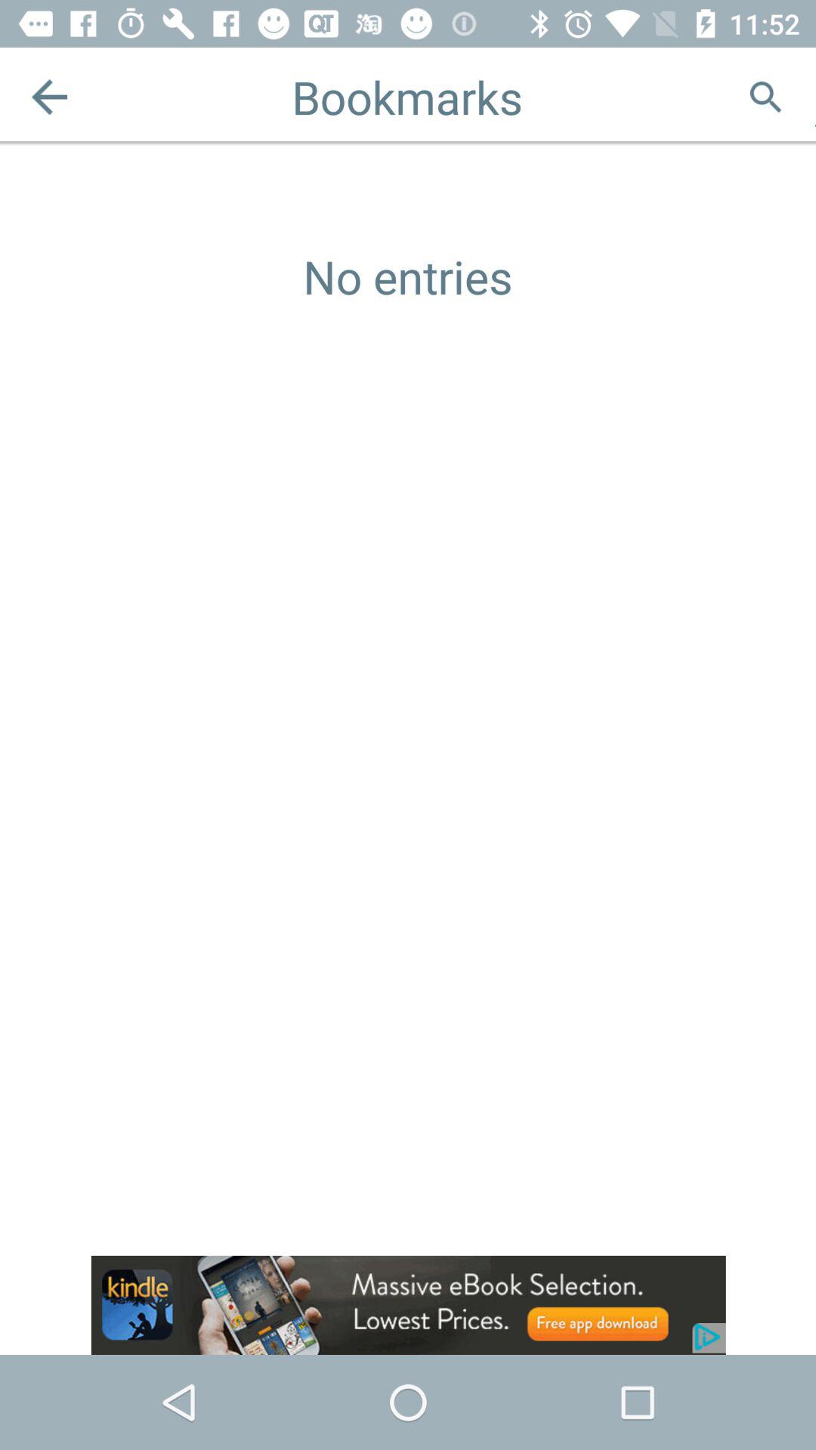  I want to click on search, so click(766, 97).